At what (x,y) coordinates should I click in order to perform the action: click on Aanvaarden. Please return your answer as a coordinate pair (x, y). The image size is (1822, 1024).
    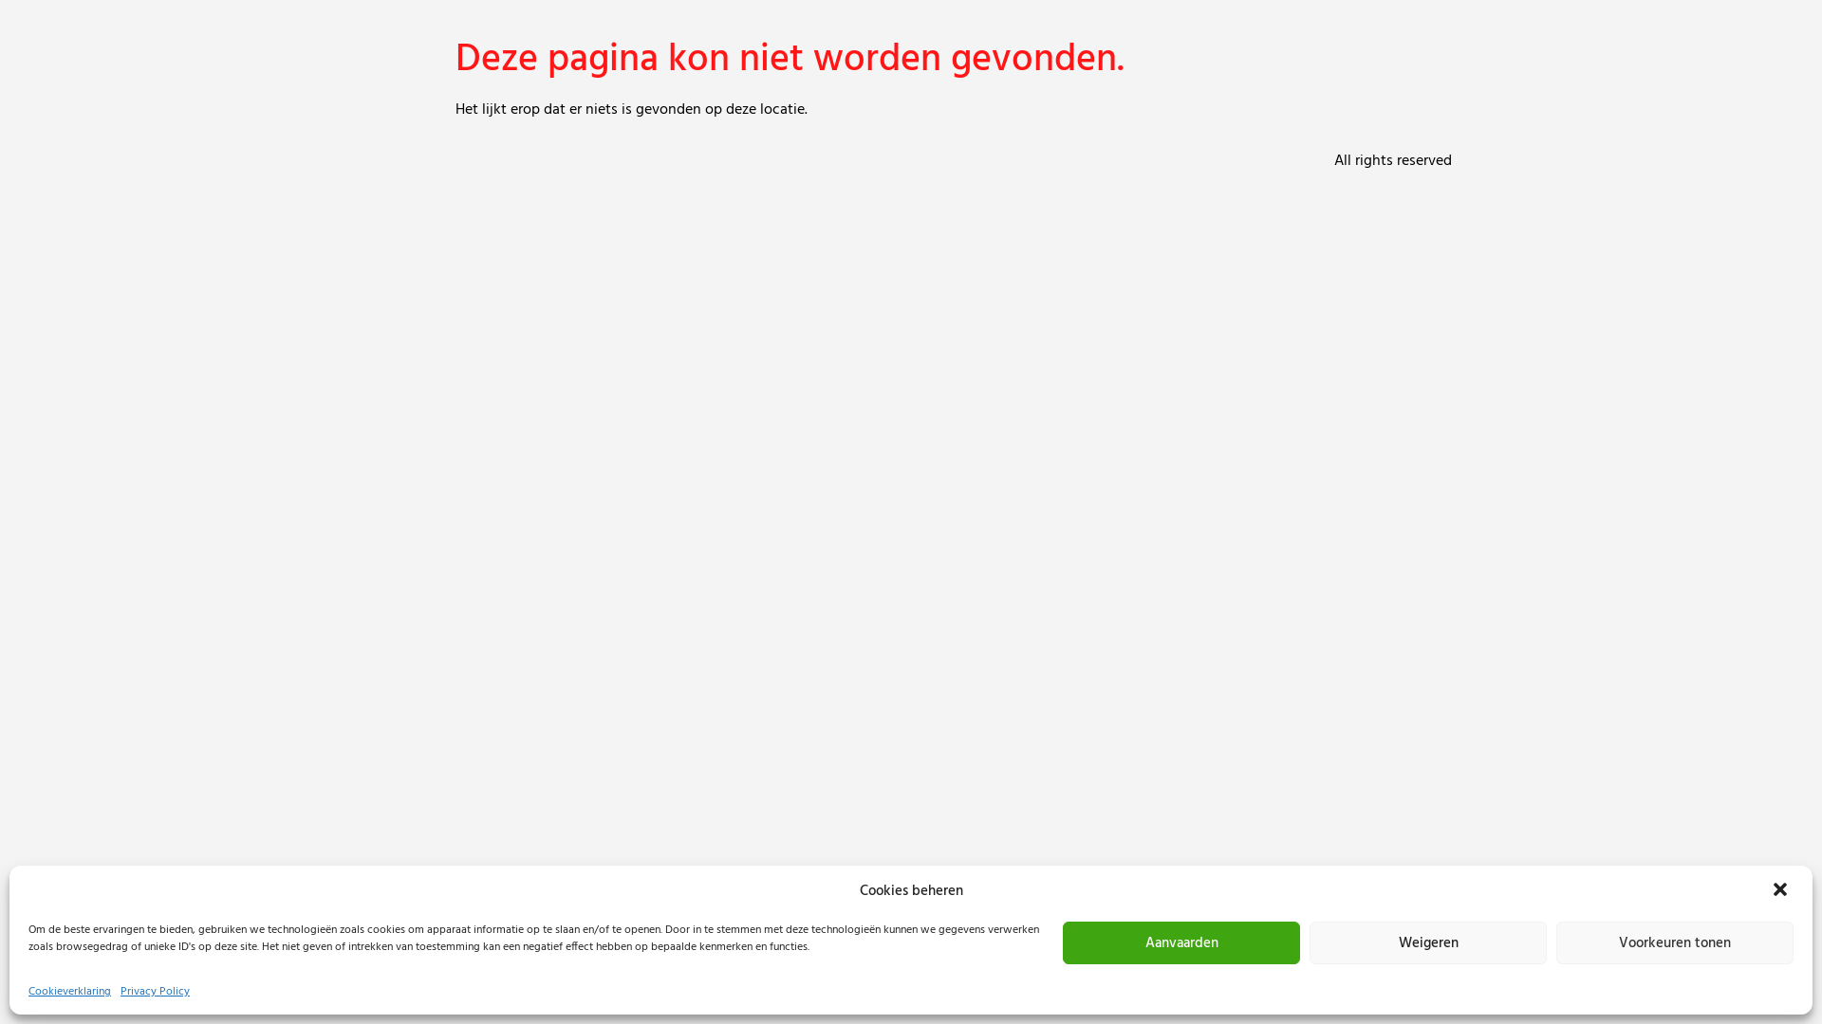
    Looking at the image, I should click on (1181, 942).